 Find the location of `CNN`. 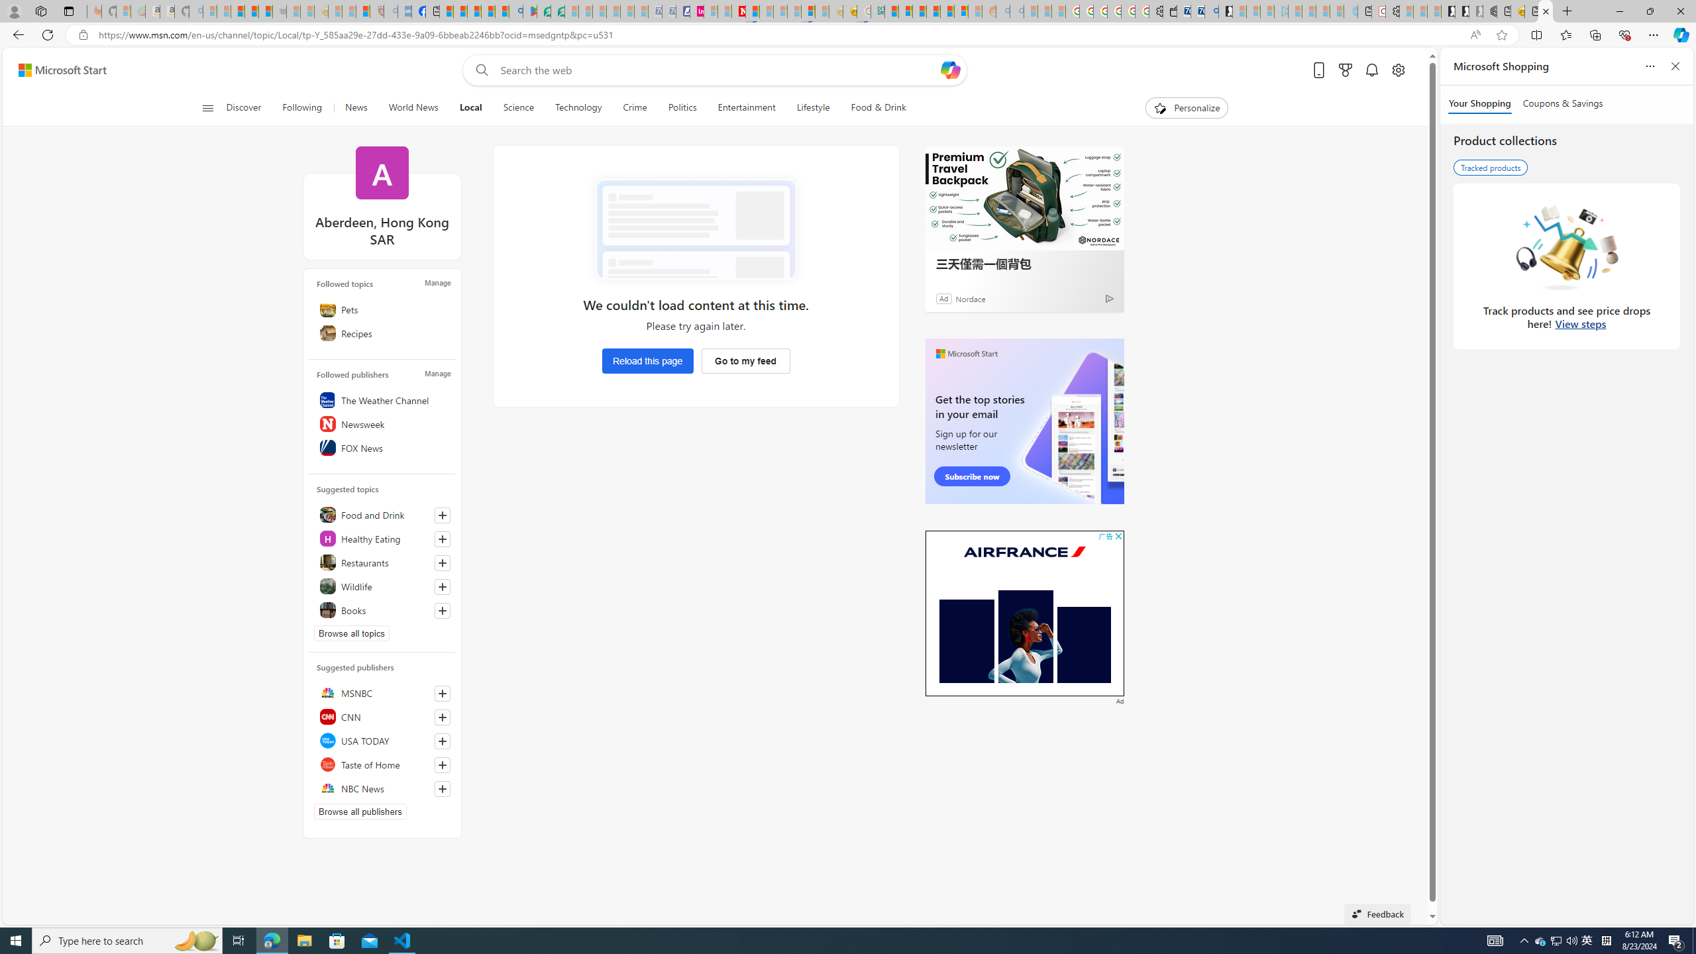

CNN is located at coordinates (382, 717).